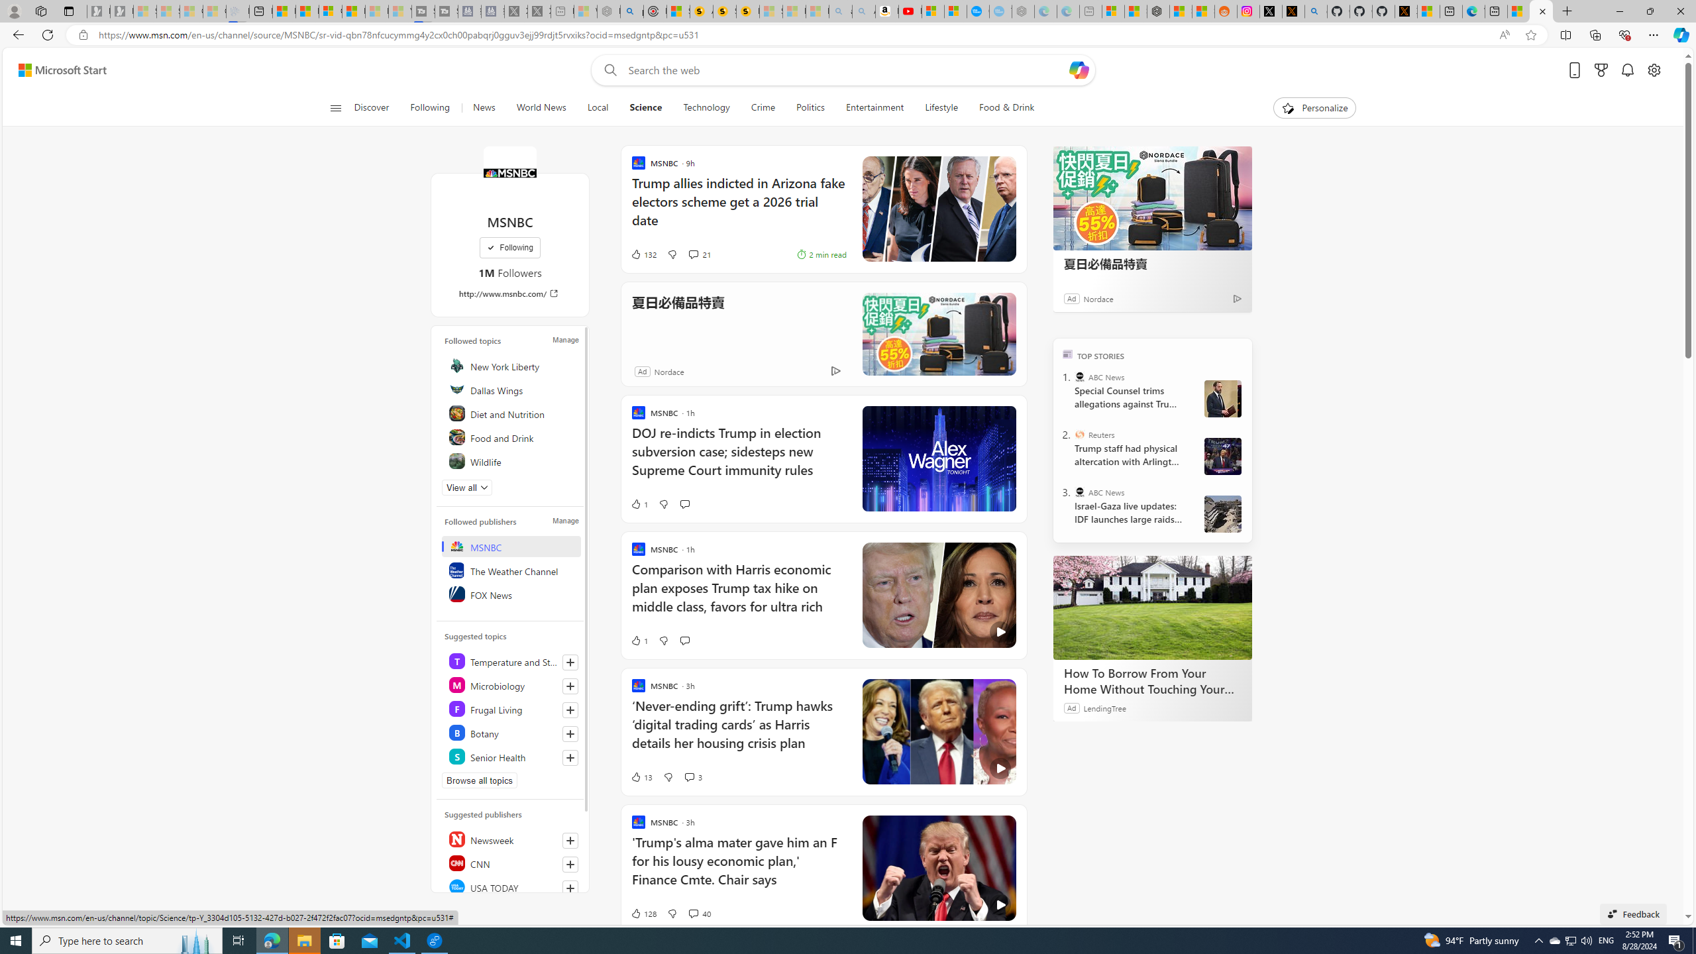  Describe the element at coordinates (978, 11) in the screenshot. I see `Opinion: Op-Ed and Commentary - USA TODAY` at that location.